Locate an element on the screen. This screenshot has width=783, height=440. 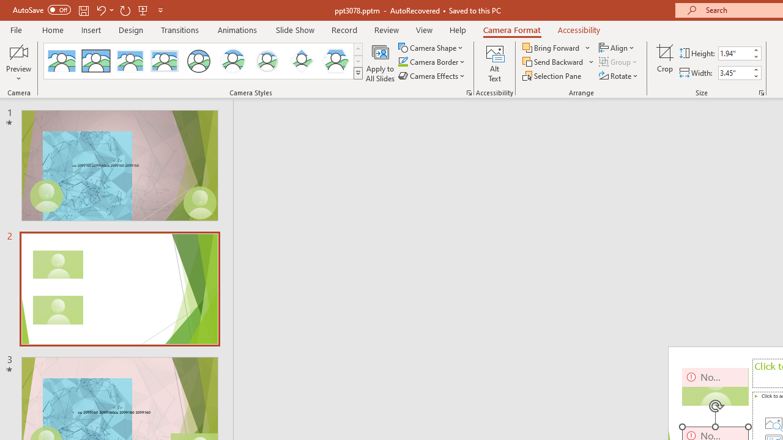
Selection Pane... is located at coordinates (553, 76).